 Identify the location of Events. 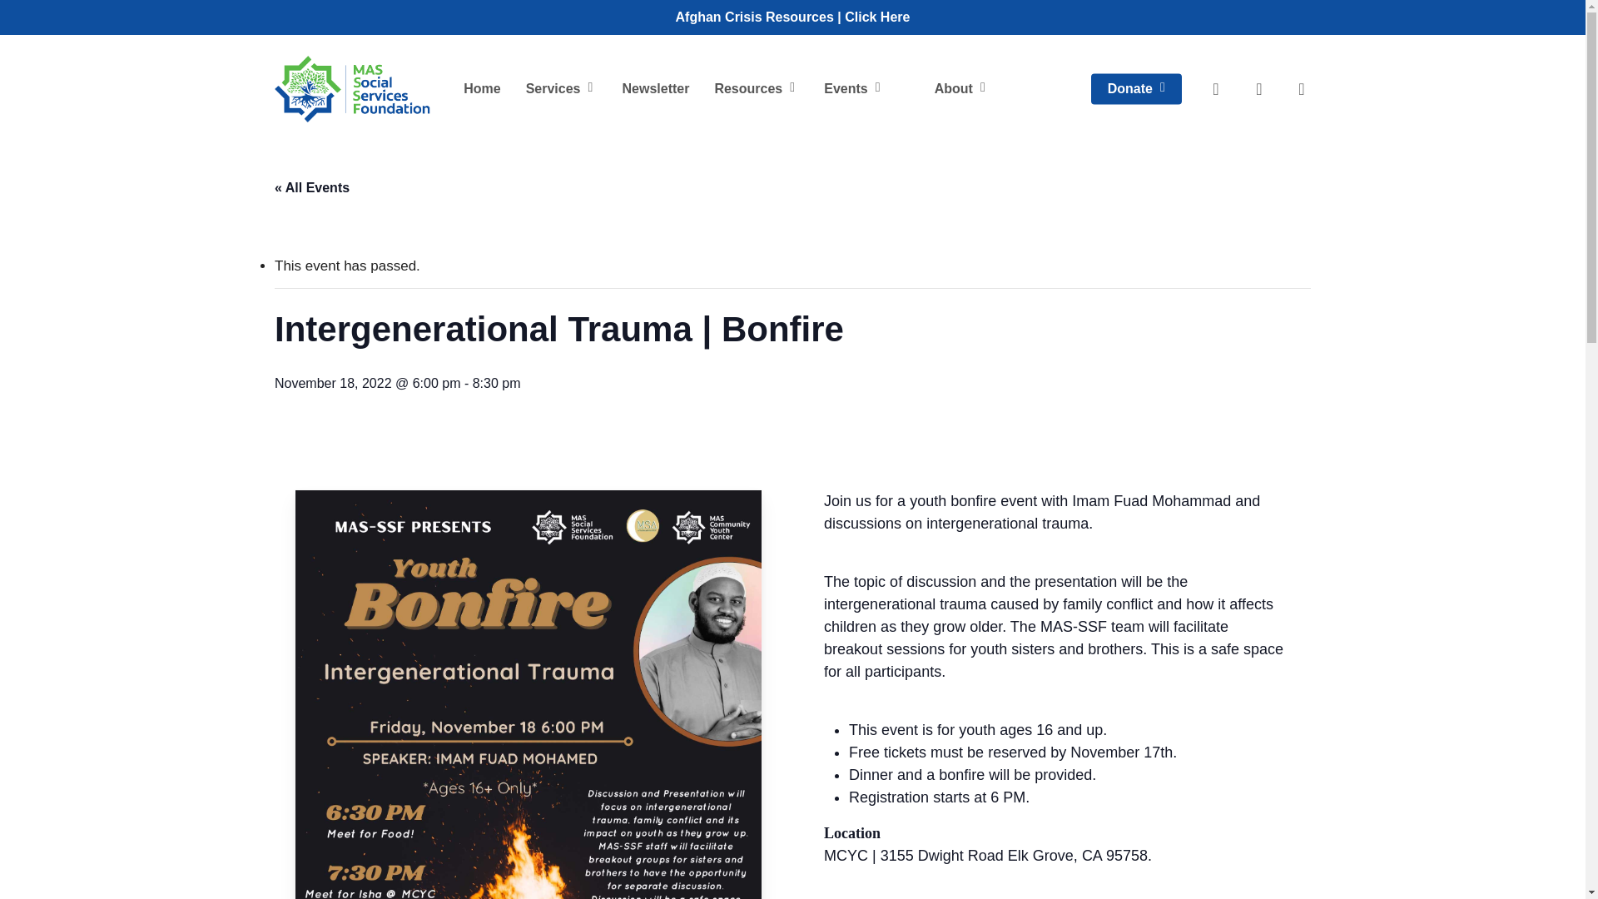
(854, 89).